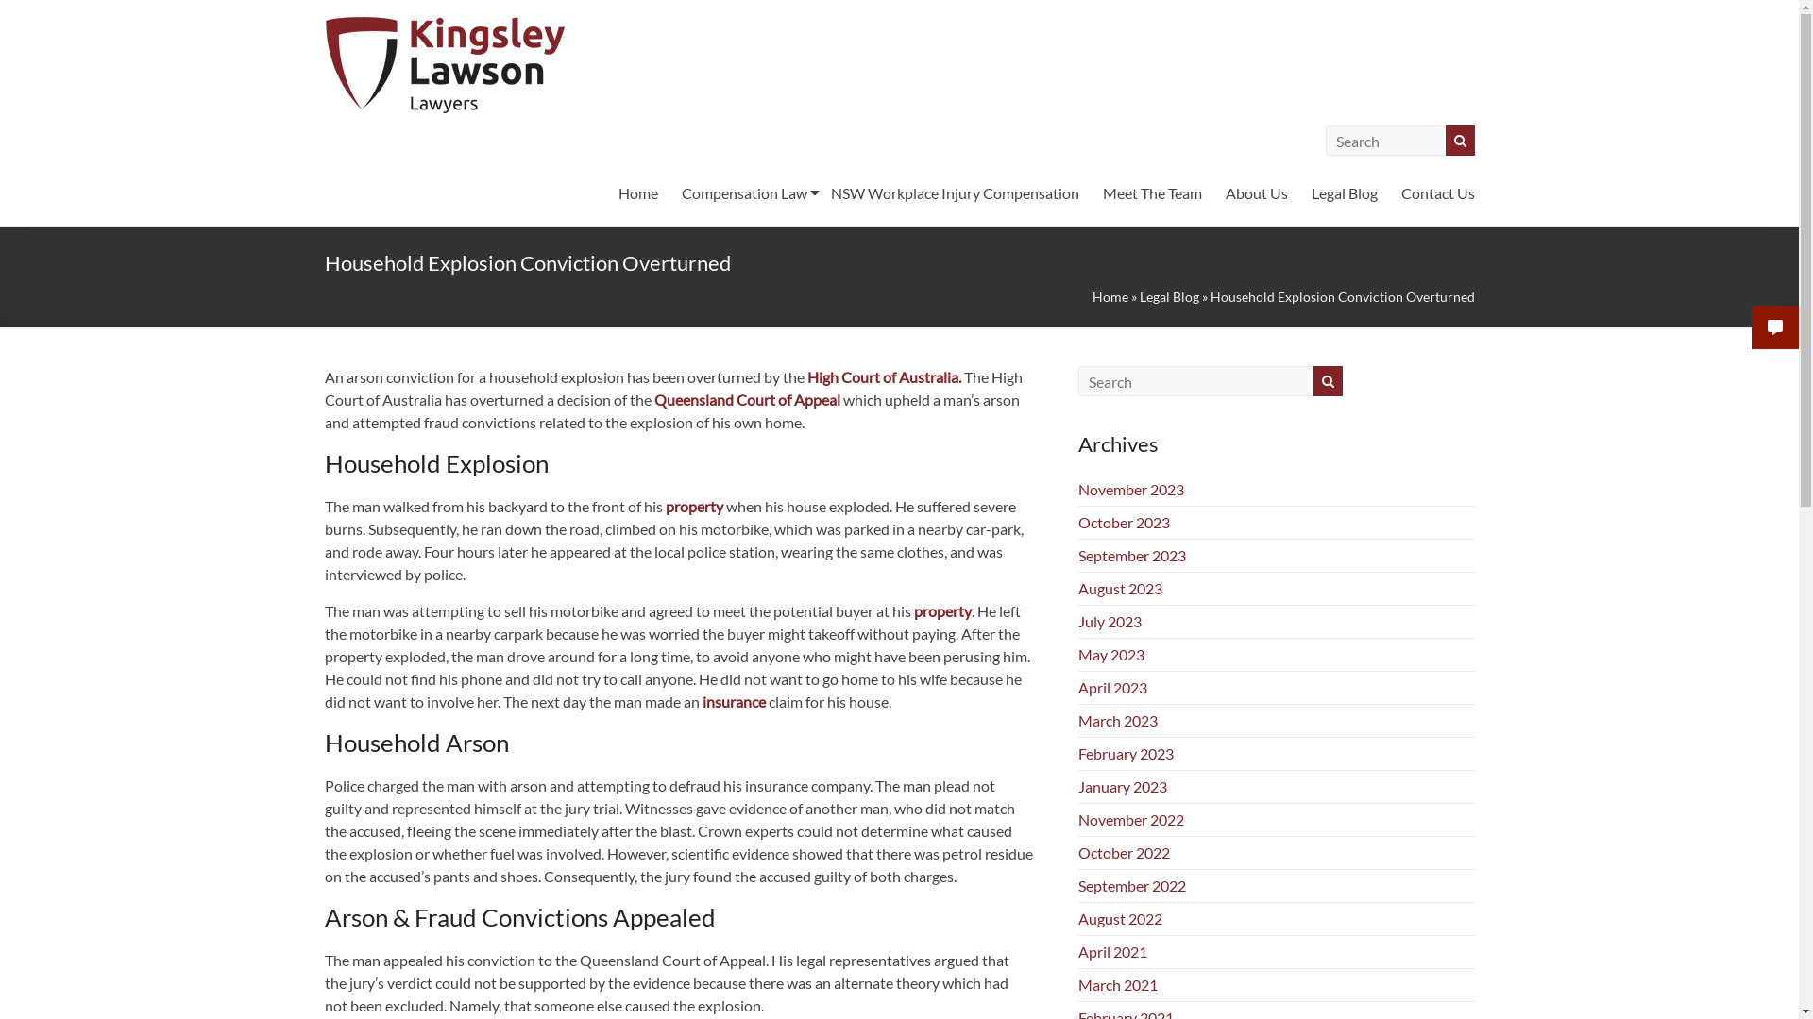 Image resolution: width=1813 pixels, height=1019 pixels. I want to click on Compensation Law, so click(744, 193).